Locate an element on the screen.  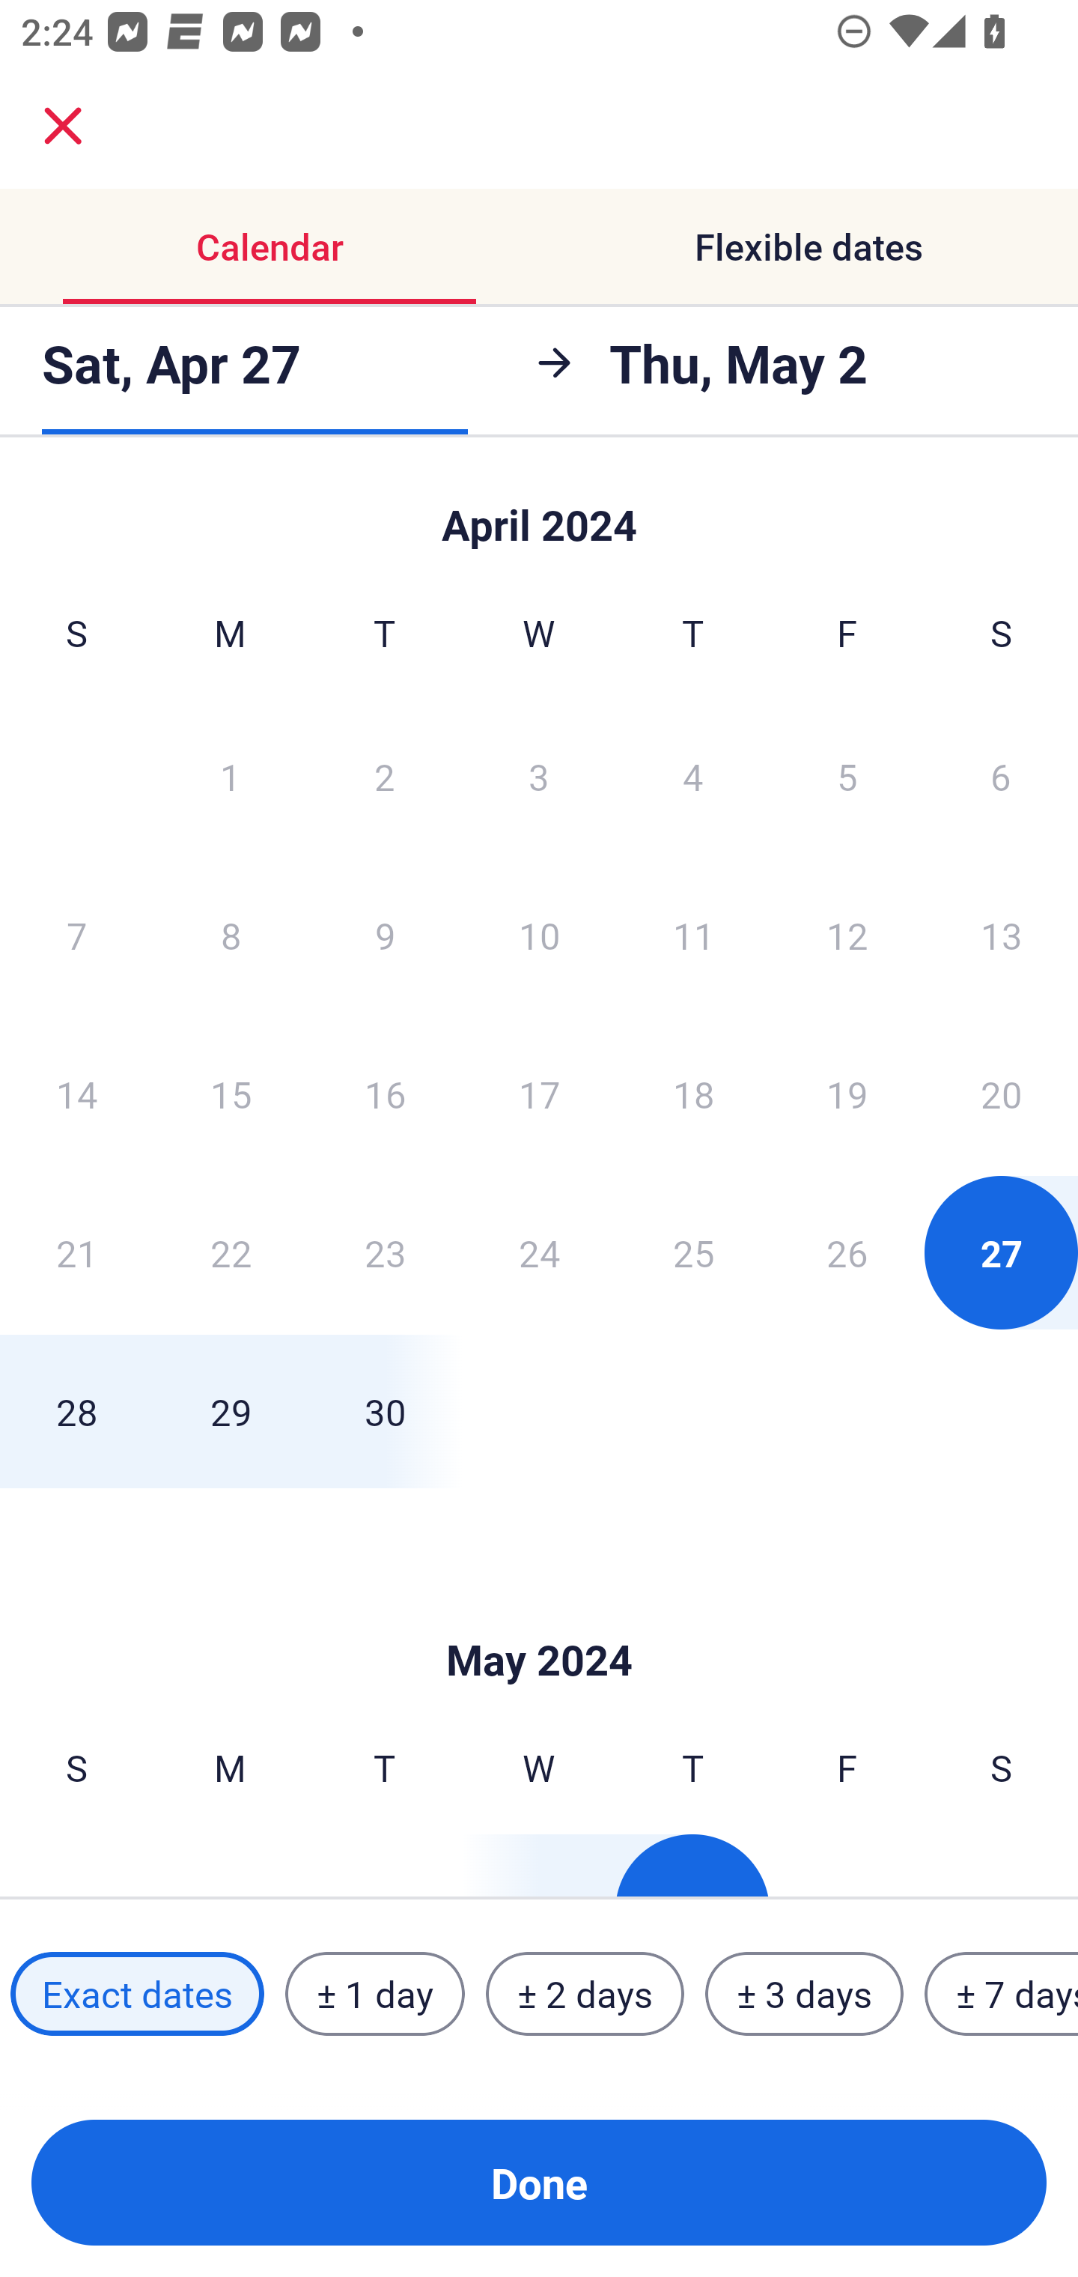
23 Tuesday, April 23, 2024 is located at coordinates (385, 1252).